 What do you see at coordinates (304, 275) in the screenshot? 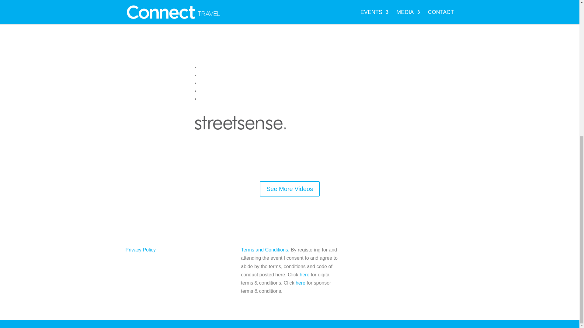
I see `here` at bounding box center [304, 275].